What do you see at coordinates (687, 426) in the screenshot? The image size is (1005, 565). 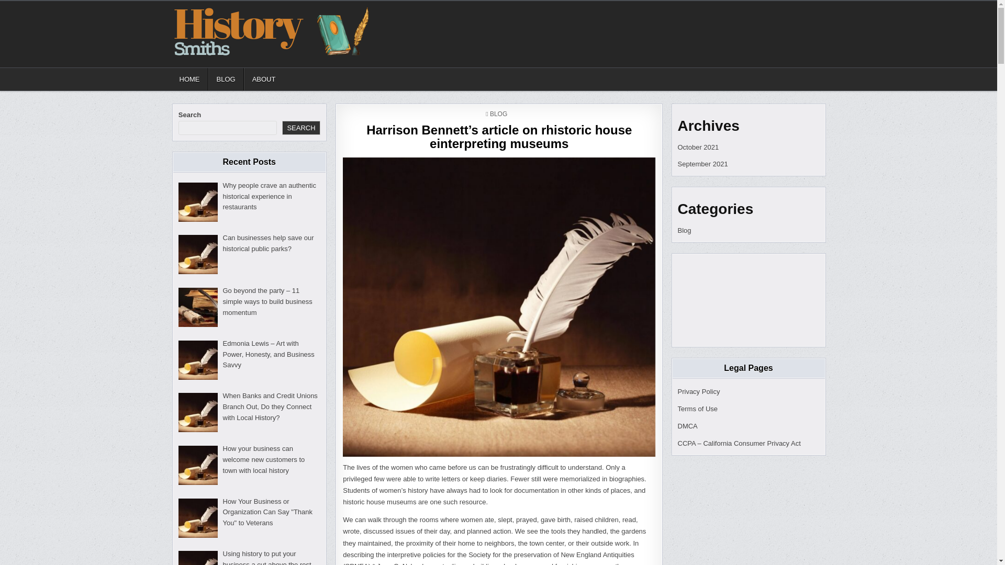 I see `DMCA` at bounding box center [687, 426].